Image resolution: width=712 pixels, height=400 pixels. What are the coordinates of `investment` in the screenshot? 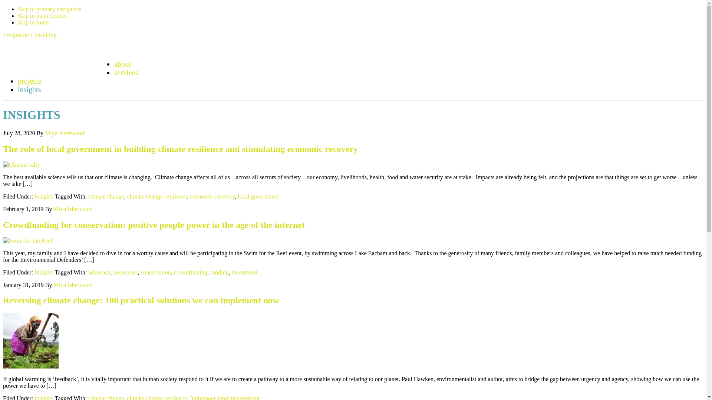 It's located at (245, 272).